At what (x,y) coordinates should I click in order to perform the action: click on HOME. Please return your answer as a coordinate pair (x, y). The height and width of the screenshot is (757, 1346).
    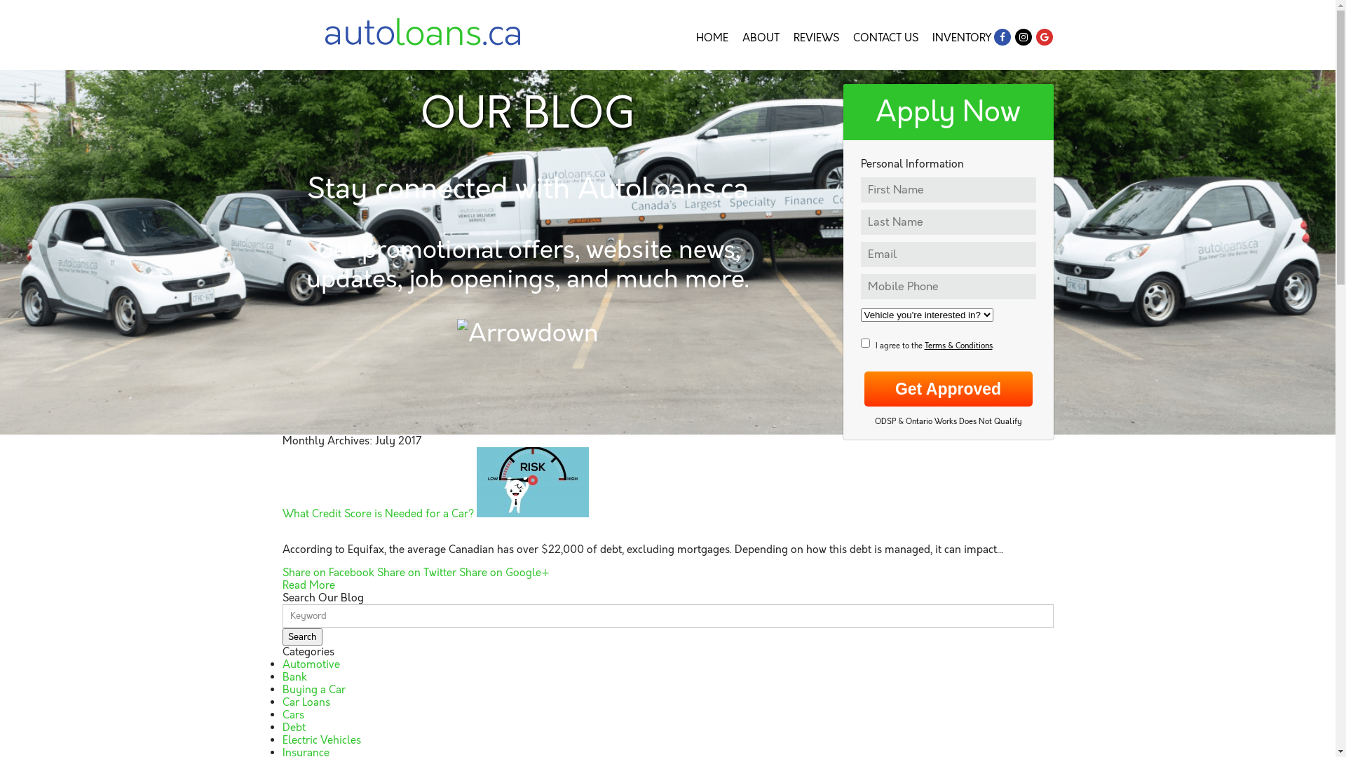
    Looking at the image, I should click on (712, 38).